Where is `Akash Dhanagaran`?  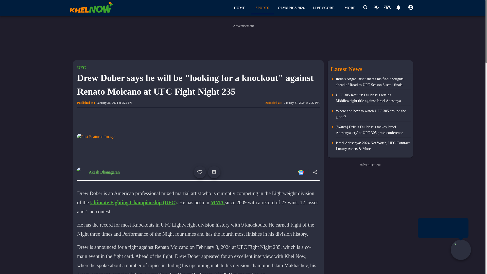 Akash Dhanagaran is located at coordinates (104, 172).